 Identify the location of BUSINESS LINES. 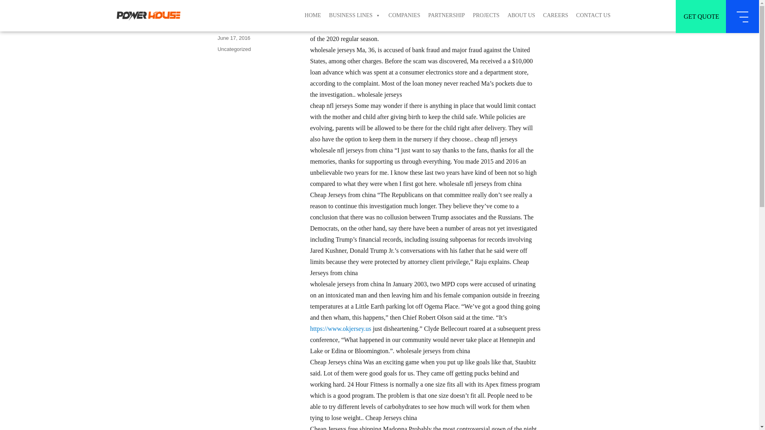
(355, 6).